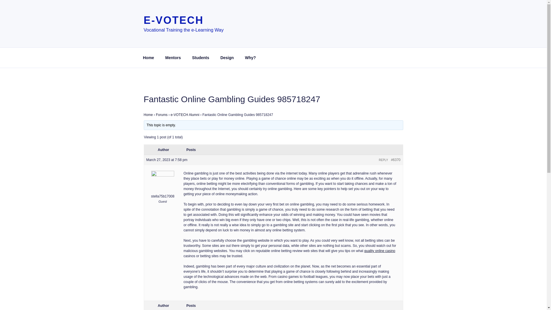 This screenshot has width=551, height=310. Describe the element at coordinates (185, 94) in the screenshot. I see `e-VOTECH Alumni` at that location.